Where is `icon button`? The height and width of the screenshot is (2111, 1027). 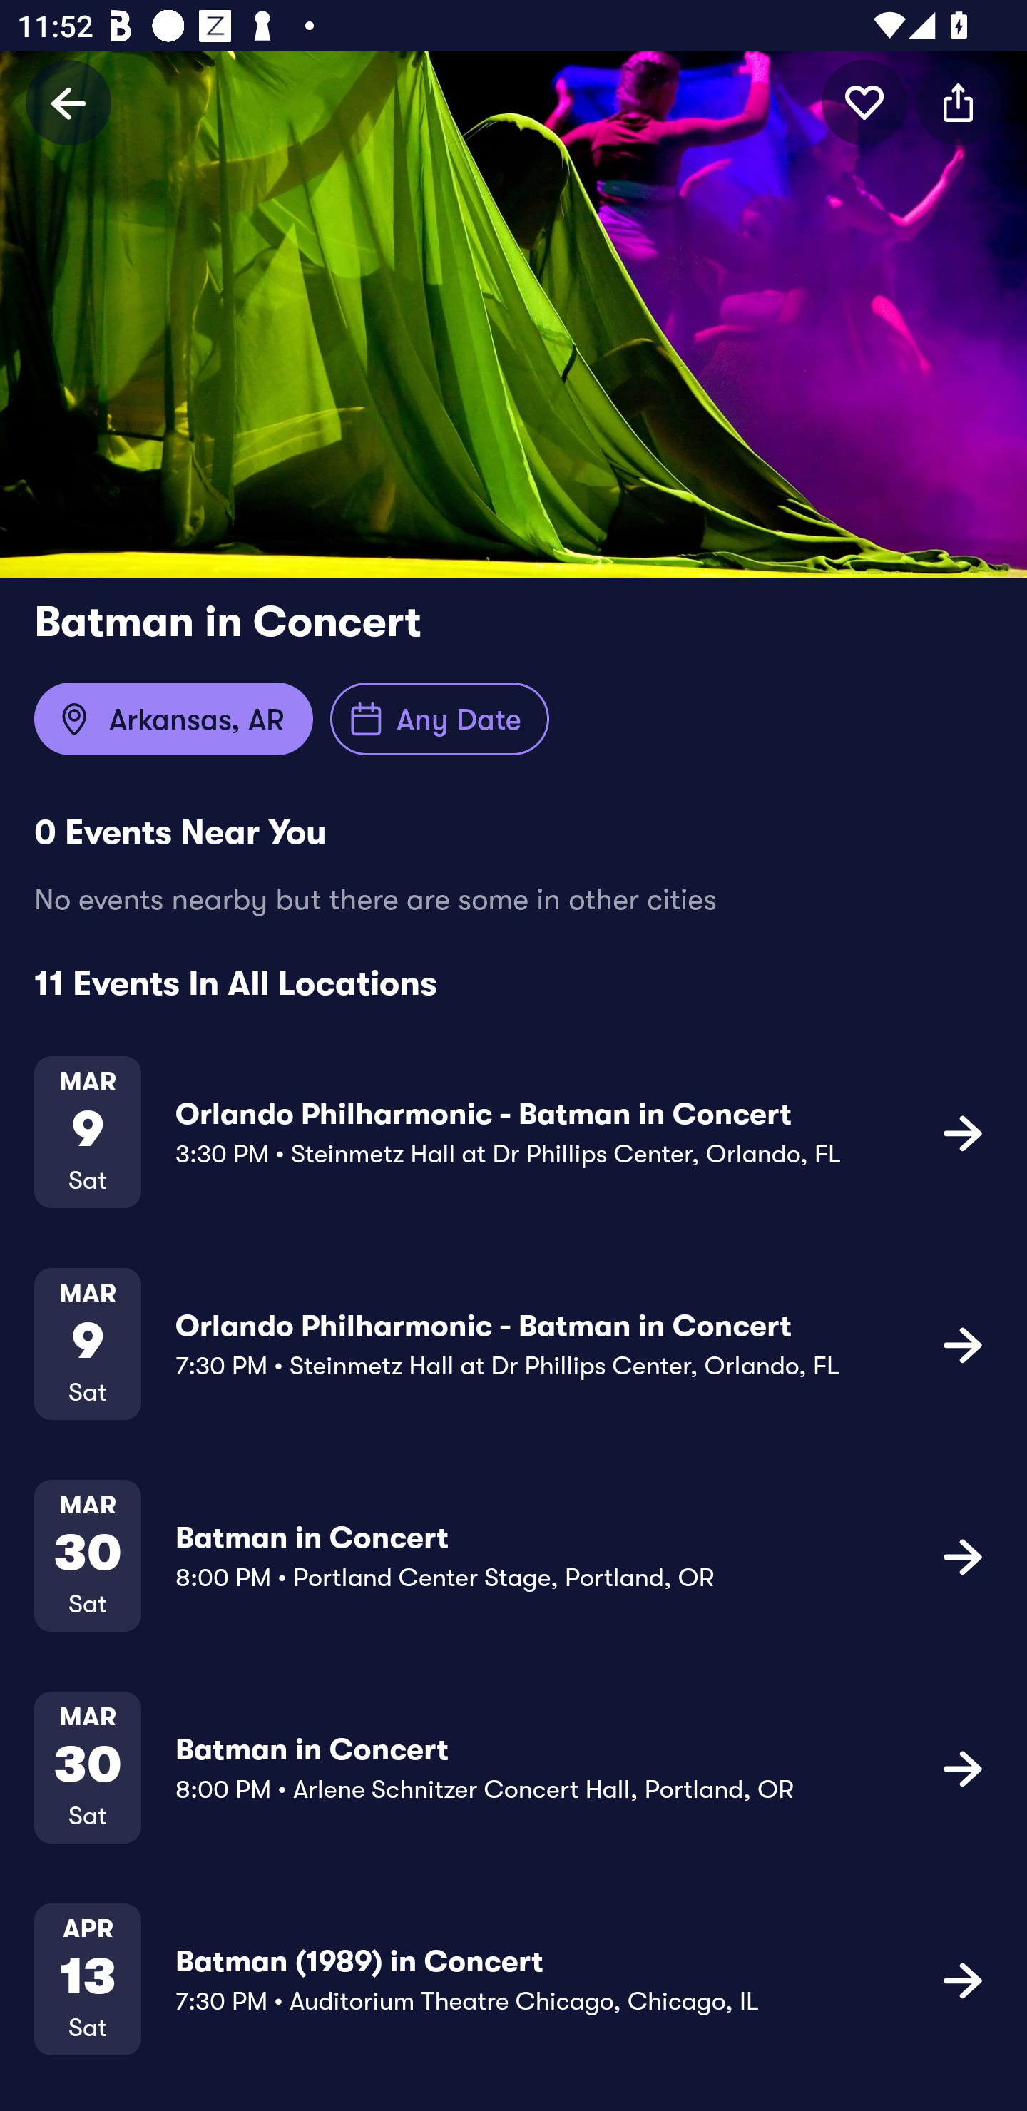
icon button is located at coordinates (864, 102).